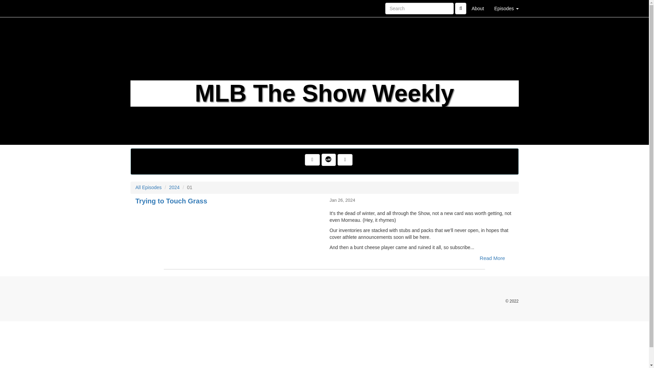  Describe the element at coordinates (144, 8) in the screenshot. I see `Home Page` at that location.